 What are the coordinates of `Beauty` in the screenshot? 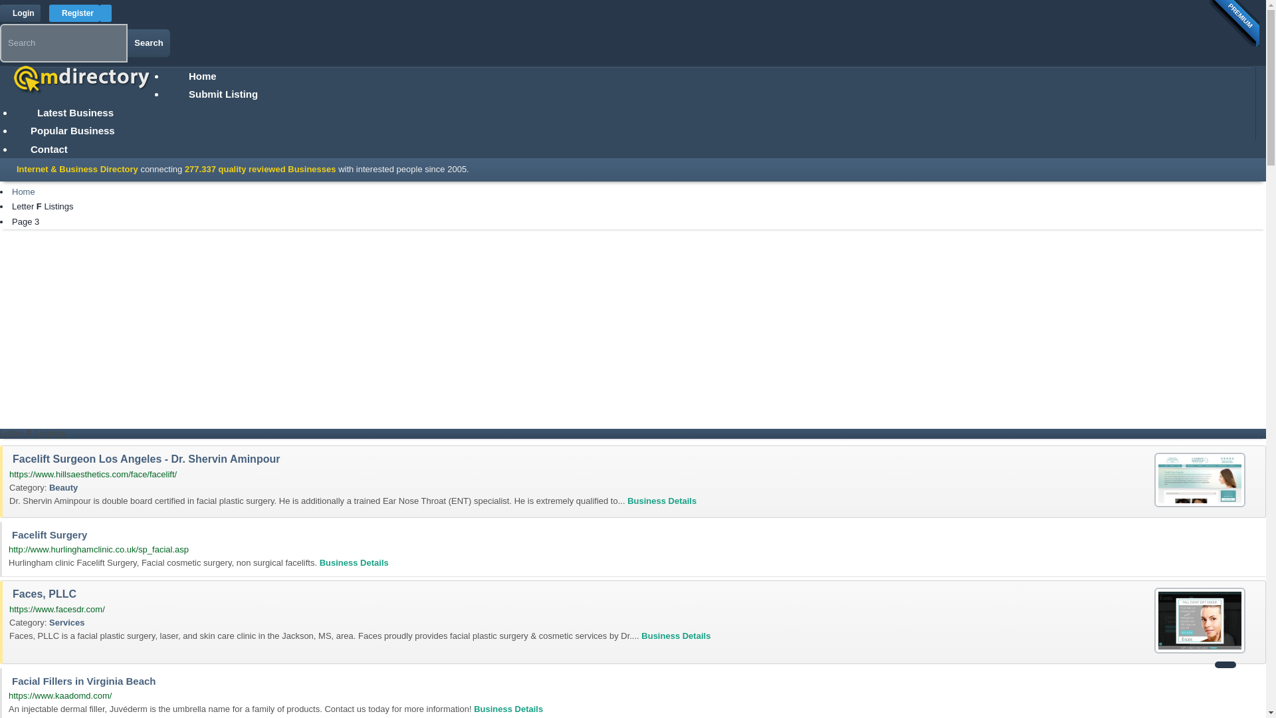 It's located at (64, 487).